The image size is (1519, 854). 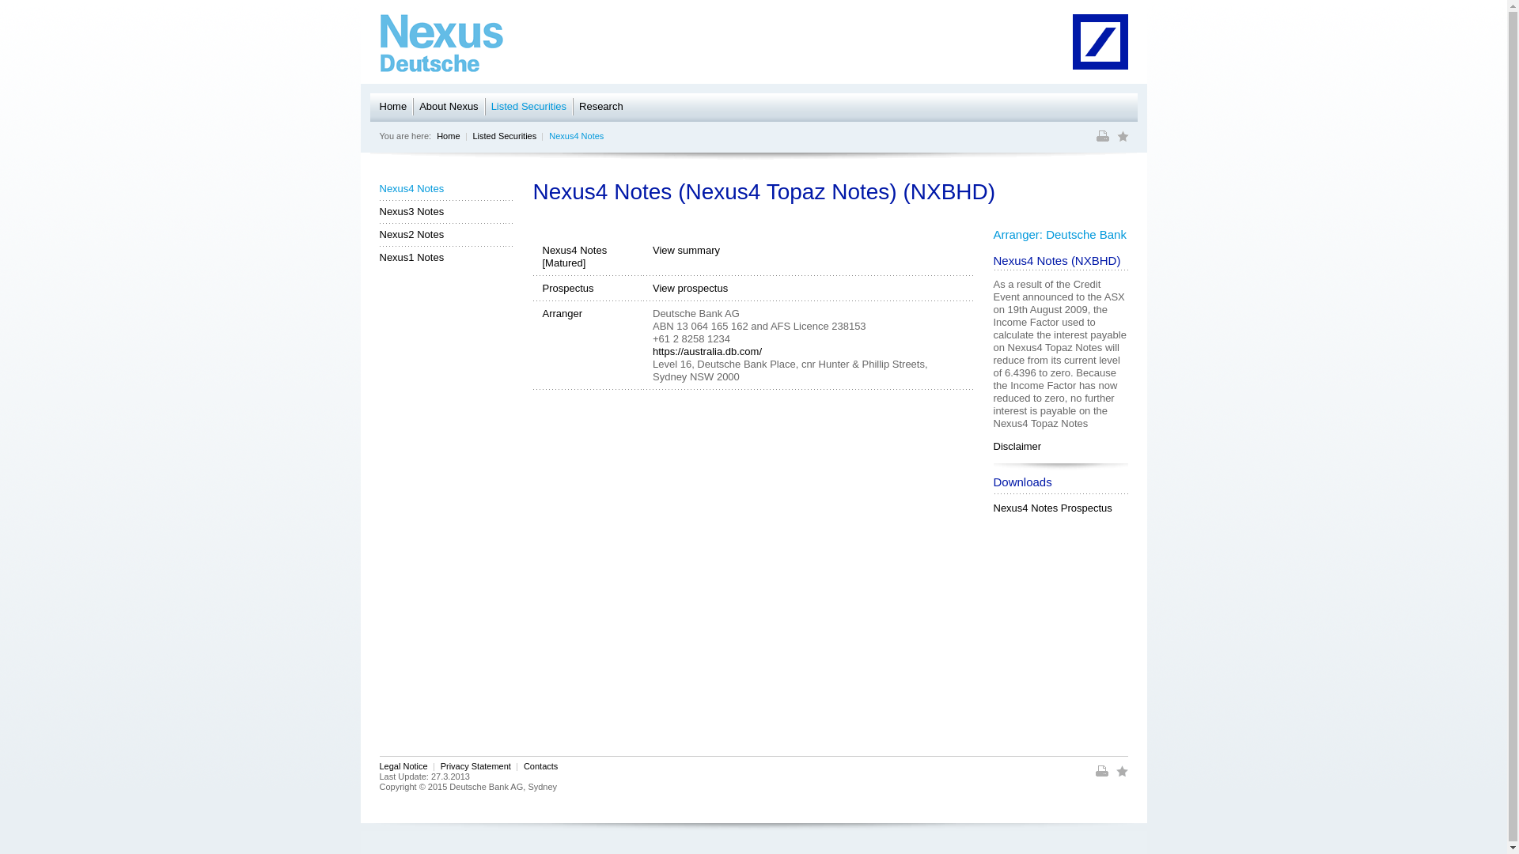 I want to click on Print version, so click(x=1102, y=773).